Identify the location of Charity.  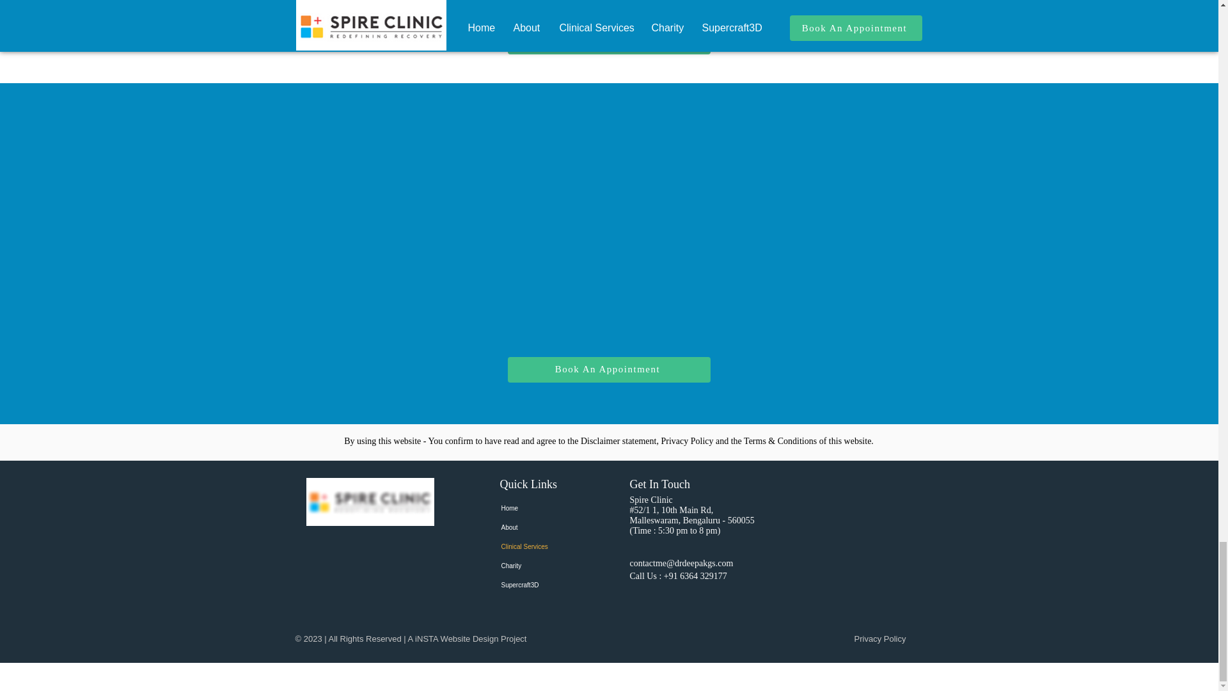
(546, 566).